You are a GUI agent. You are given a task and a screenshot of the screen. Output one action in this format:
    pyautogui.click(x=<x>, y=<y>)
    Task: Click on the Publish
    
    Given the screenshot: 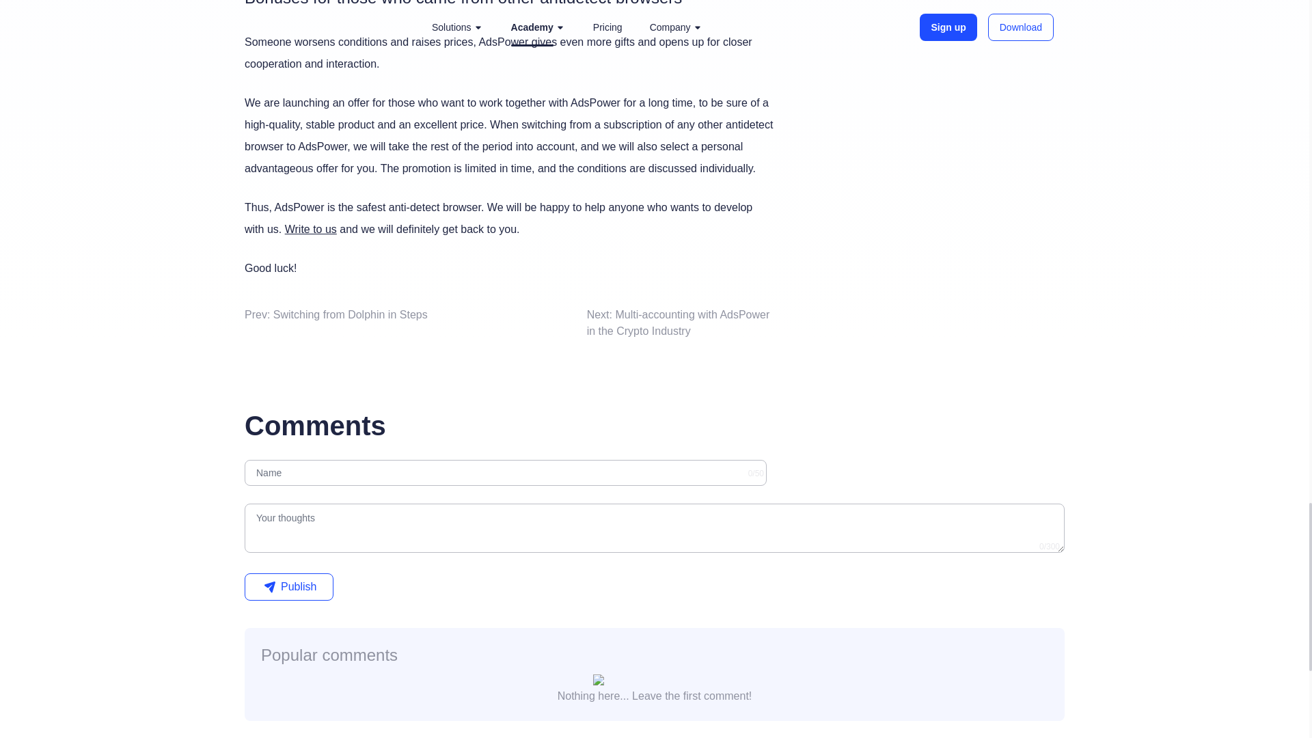 What is the action you would take?
    pyautogui.click(x=288, y=587)
    